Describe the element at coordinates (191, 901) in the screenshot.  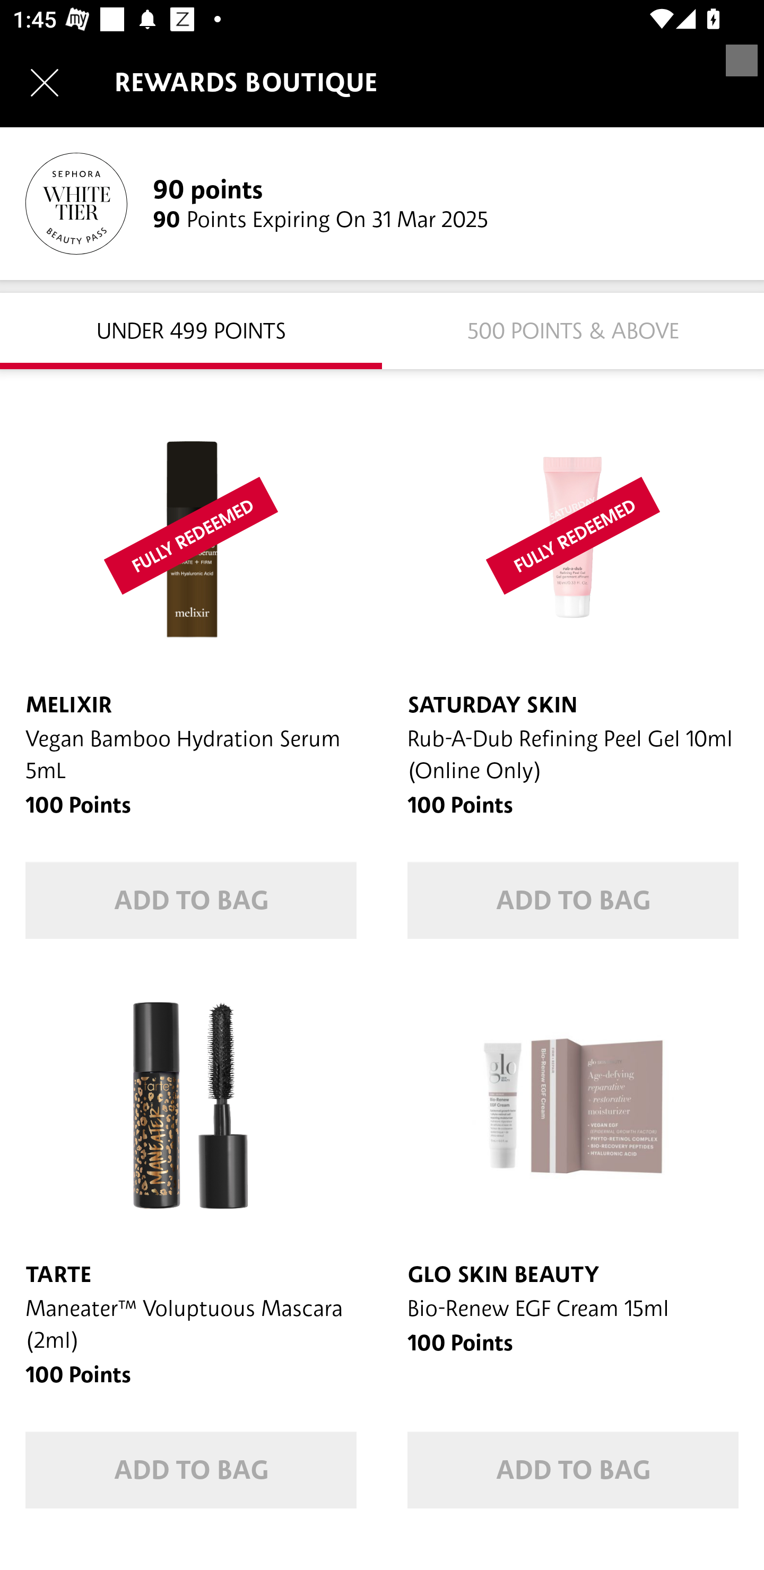
I see `ADD TO BAG` at that location.